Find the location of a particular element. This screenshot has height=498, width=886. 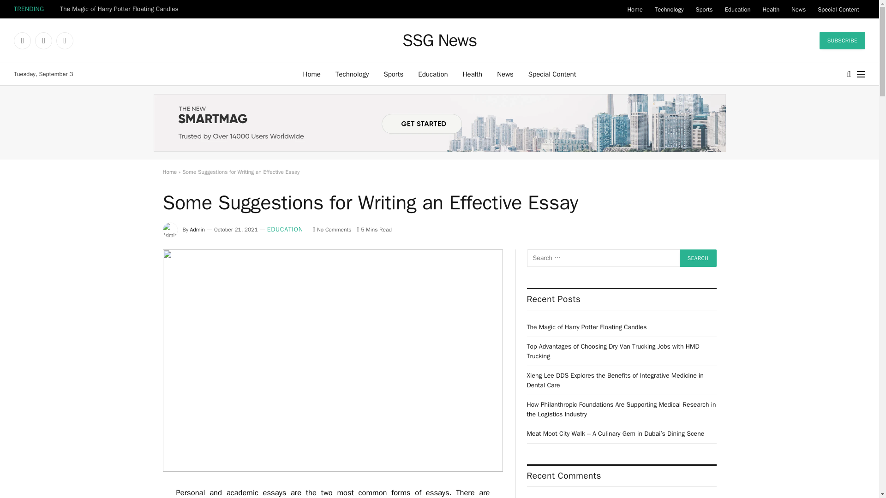

Sports is located at coordinates (393, 74).